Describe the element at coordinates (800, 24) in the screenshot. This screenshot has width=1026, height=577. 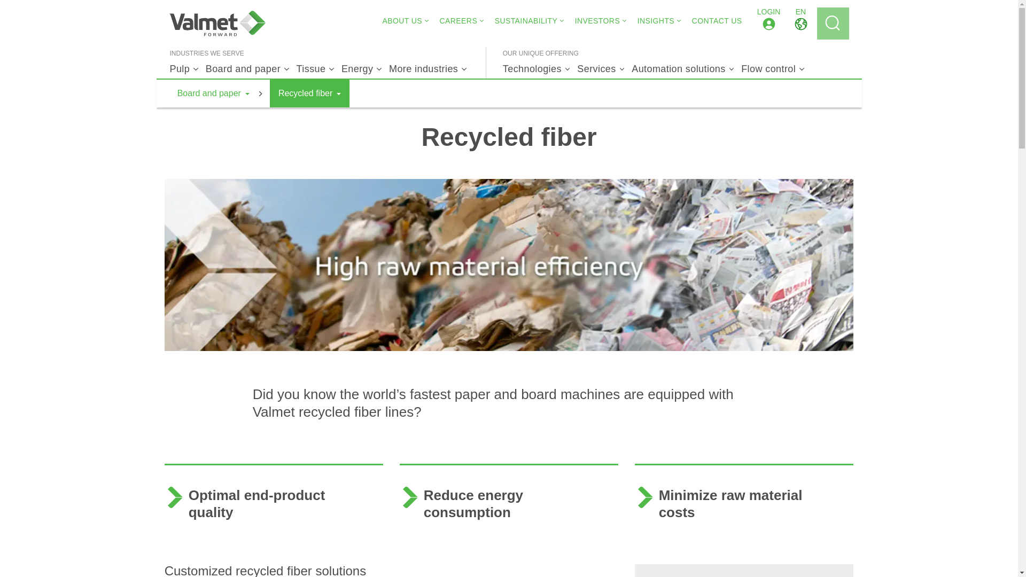
I see `EN` at that location.